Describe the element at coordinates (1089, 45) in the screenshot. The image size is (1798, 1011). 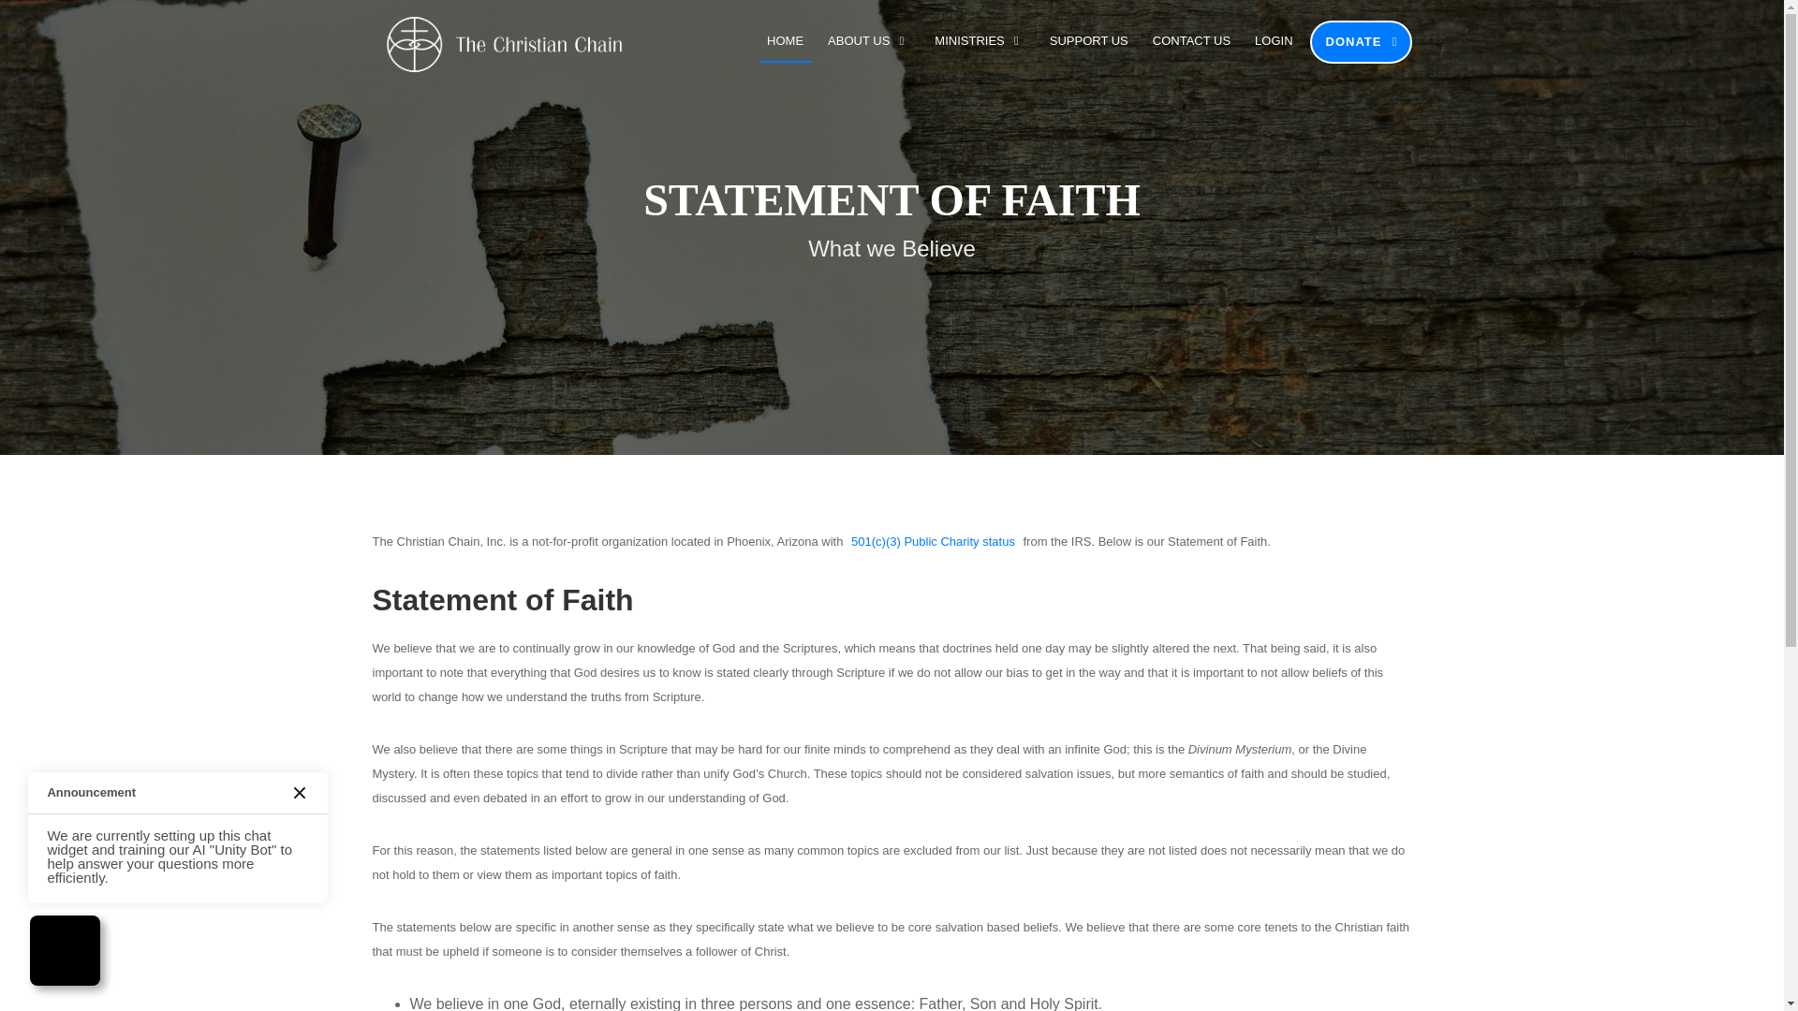
I see `SUPPORT US` at that location.